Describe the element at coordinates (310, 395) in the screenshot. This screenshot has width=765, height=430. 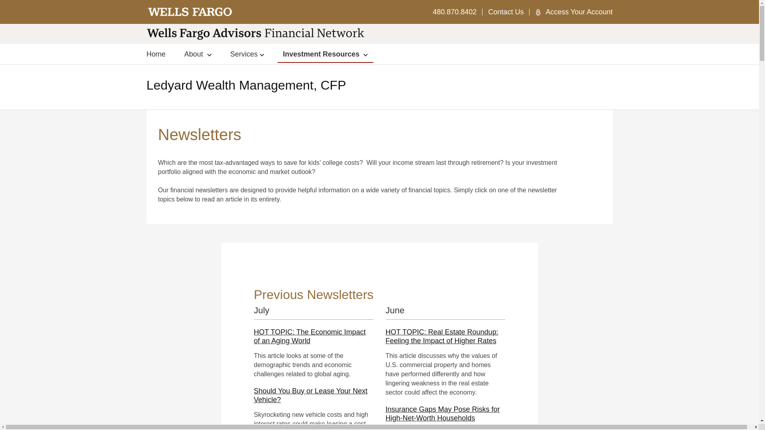
I see `View the Should You Buy or Lease Your Next Vehicle?` at that location.